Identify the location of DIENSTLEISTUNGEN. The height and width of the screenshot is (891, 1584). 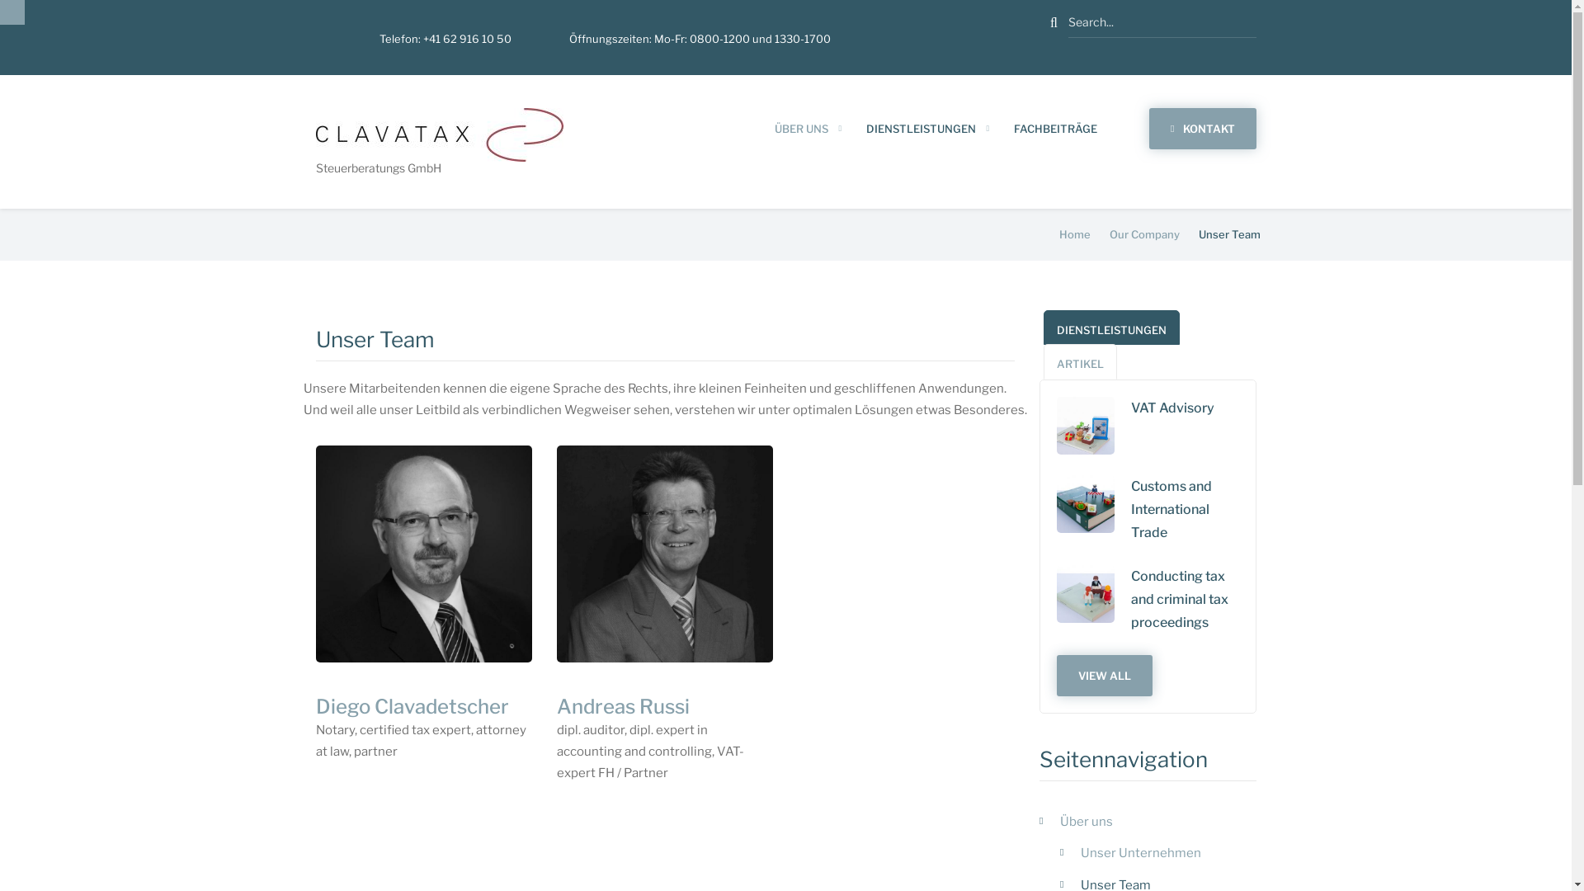
(1112, 328).